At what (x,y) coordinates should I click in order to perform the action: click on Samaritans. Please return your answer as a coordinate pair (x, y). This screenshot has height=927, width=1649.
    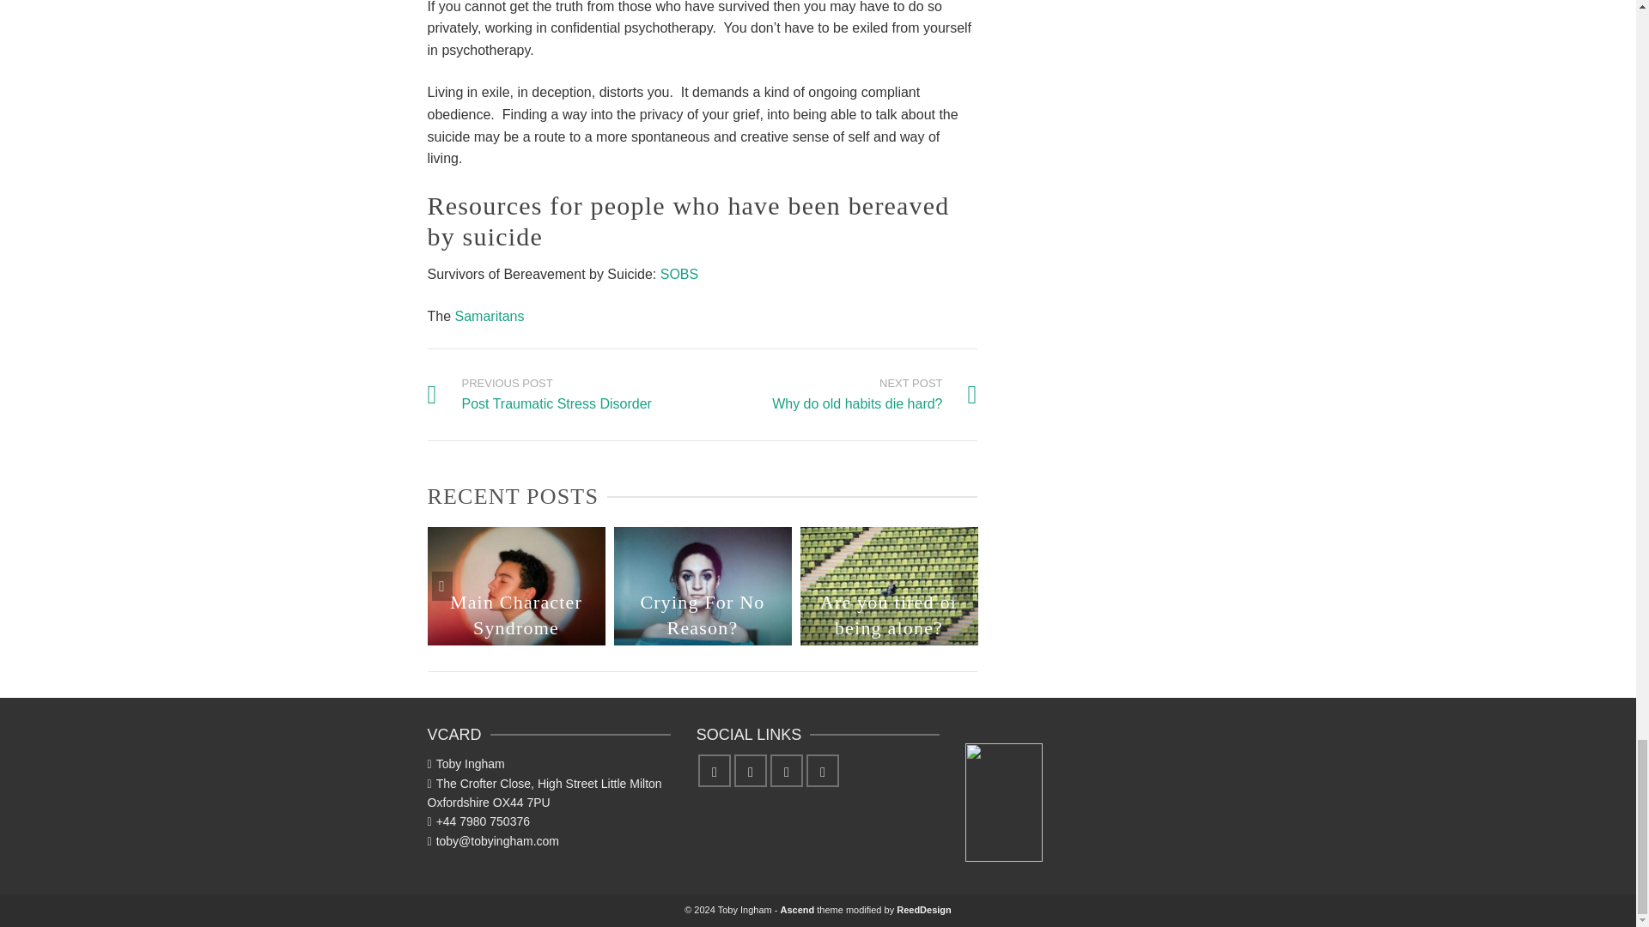
    Looking at the image, I should click on (873, 395).